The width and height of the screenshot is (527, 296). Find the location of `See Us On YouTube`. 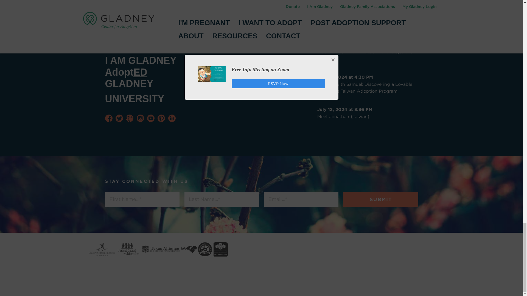

See Us On YouTube is located at coordinates (150, 118).